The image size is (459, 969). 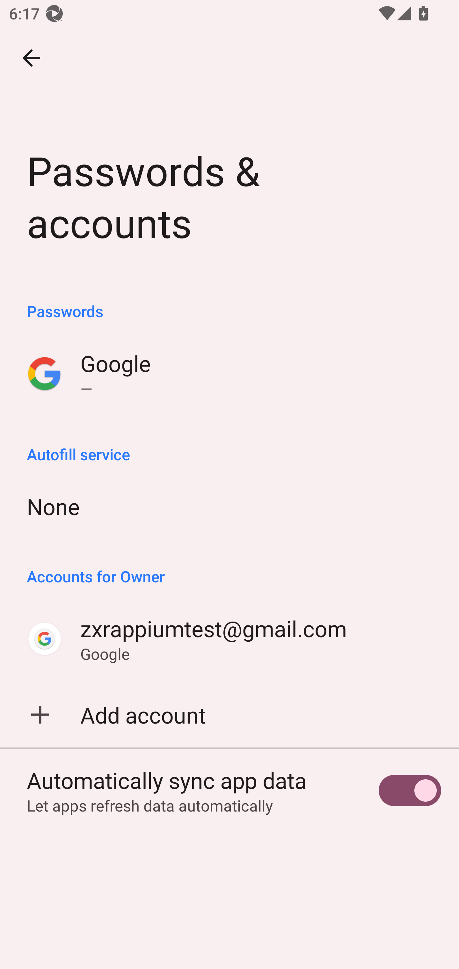 What do you see at coordinates (229, 506) in the screenshot?
I see `None` at bounding box center [229, 506].